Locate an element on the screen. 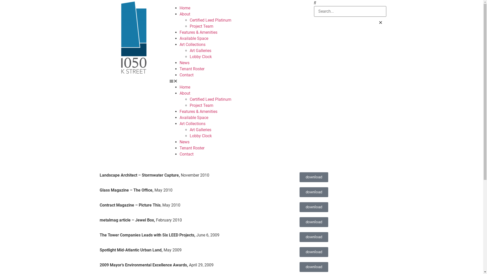 Image resolution: width=487 pixels, height=274 pixels. Lobby Clock is located at coordinates (201, 136).